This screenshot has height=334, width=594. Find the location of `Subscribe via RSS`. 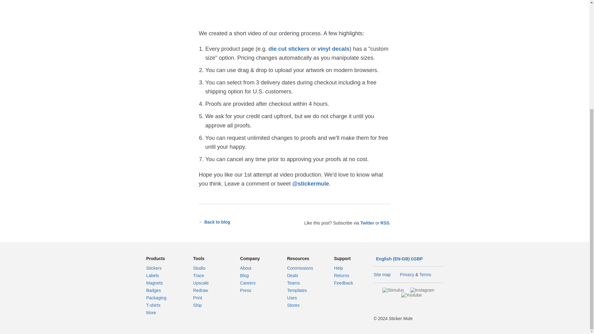

Subscribe via RSS is located at coordinates (385, 223).